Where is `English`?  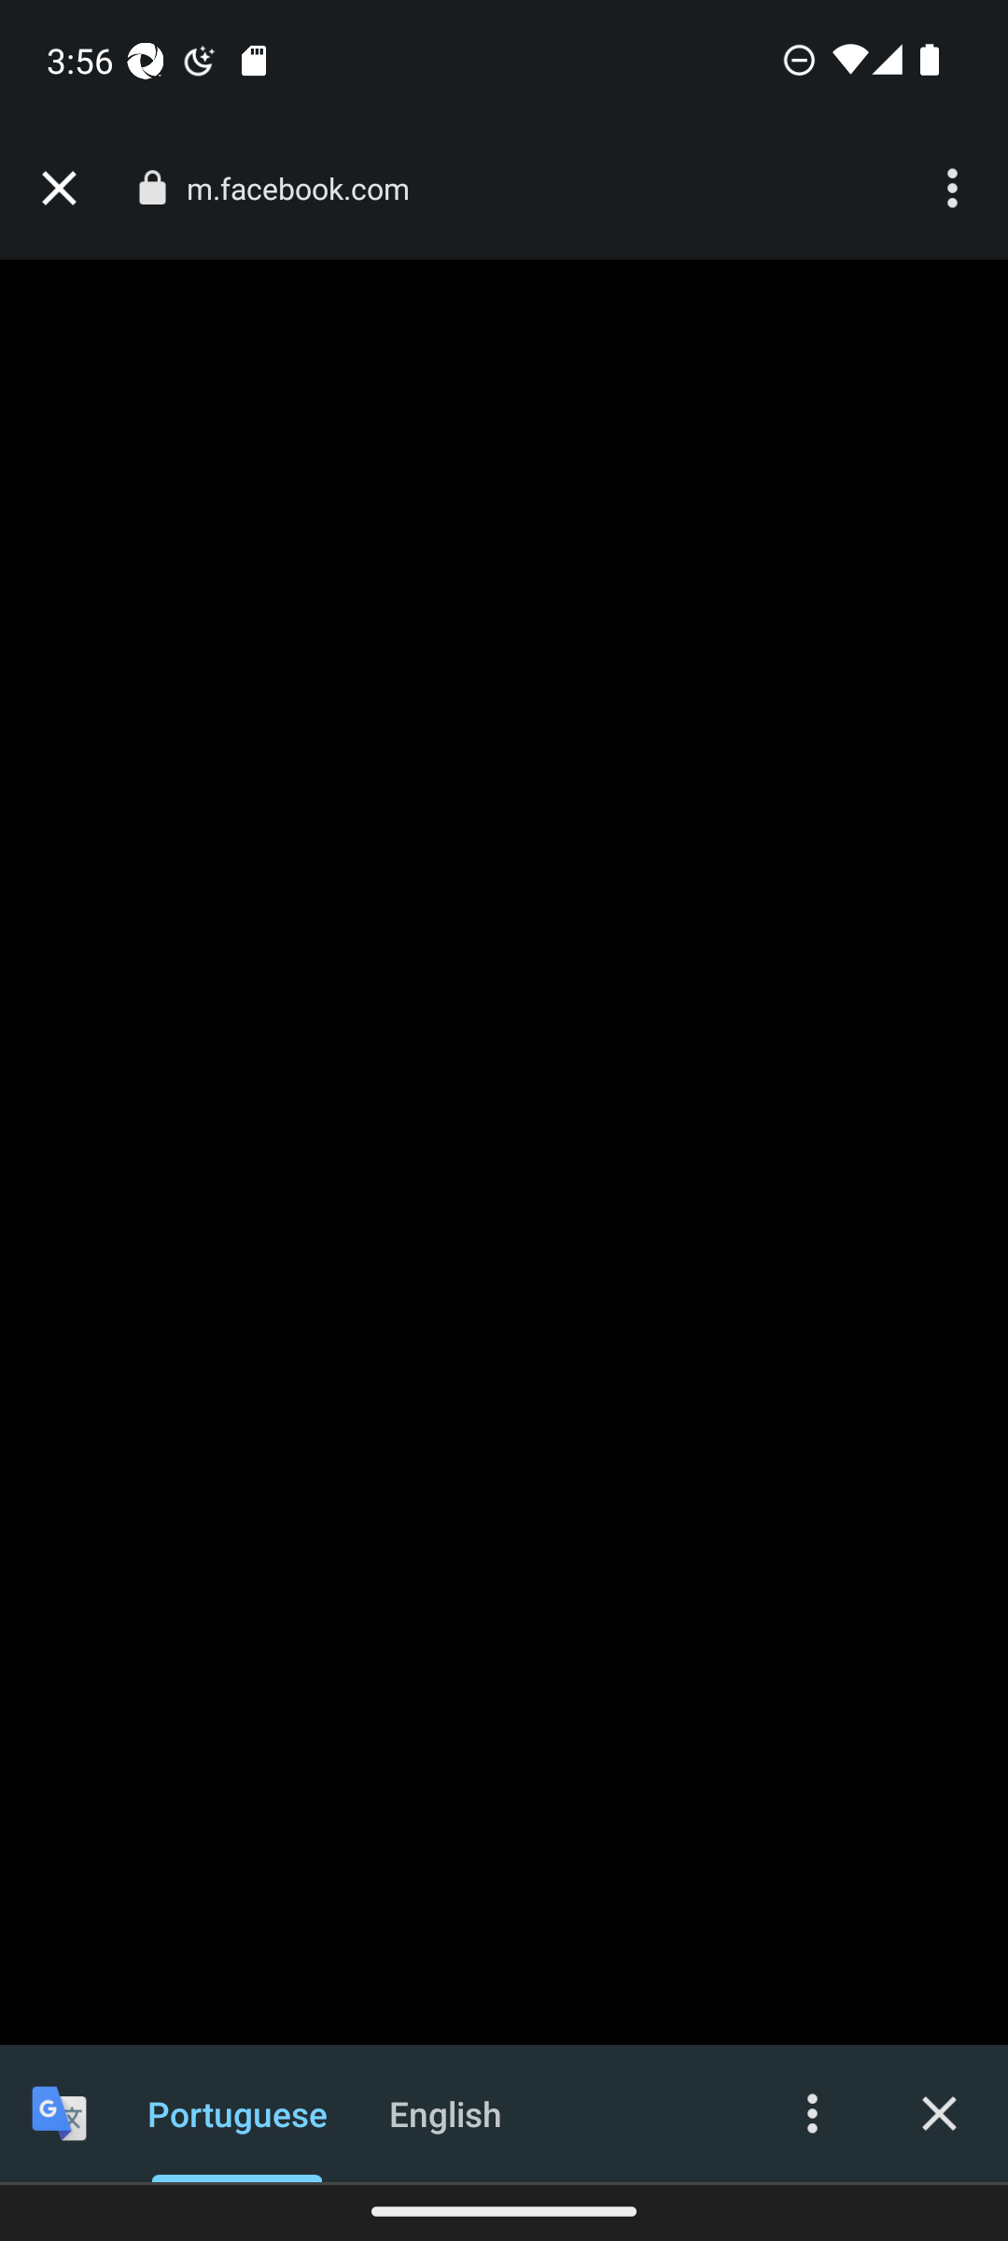 English is located at coordinates (446, 2112).